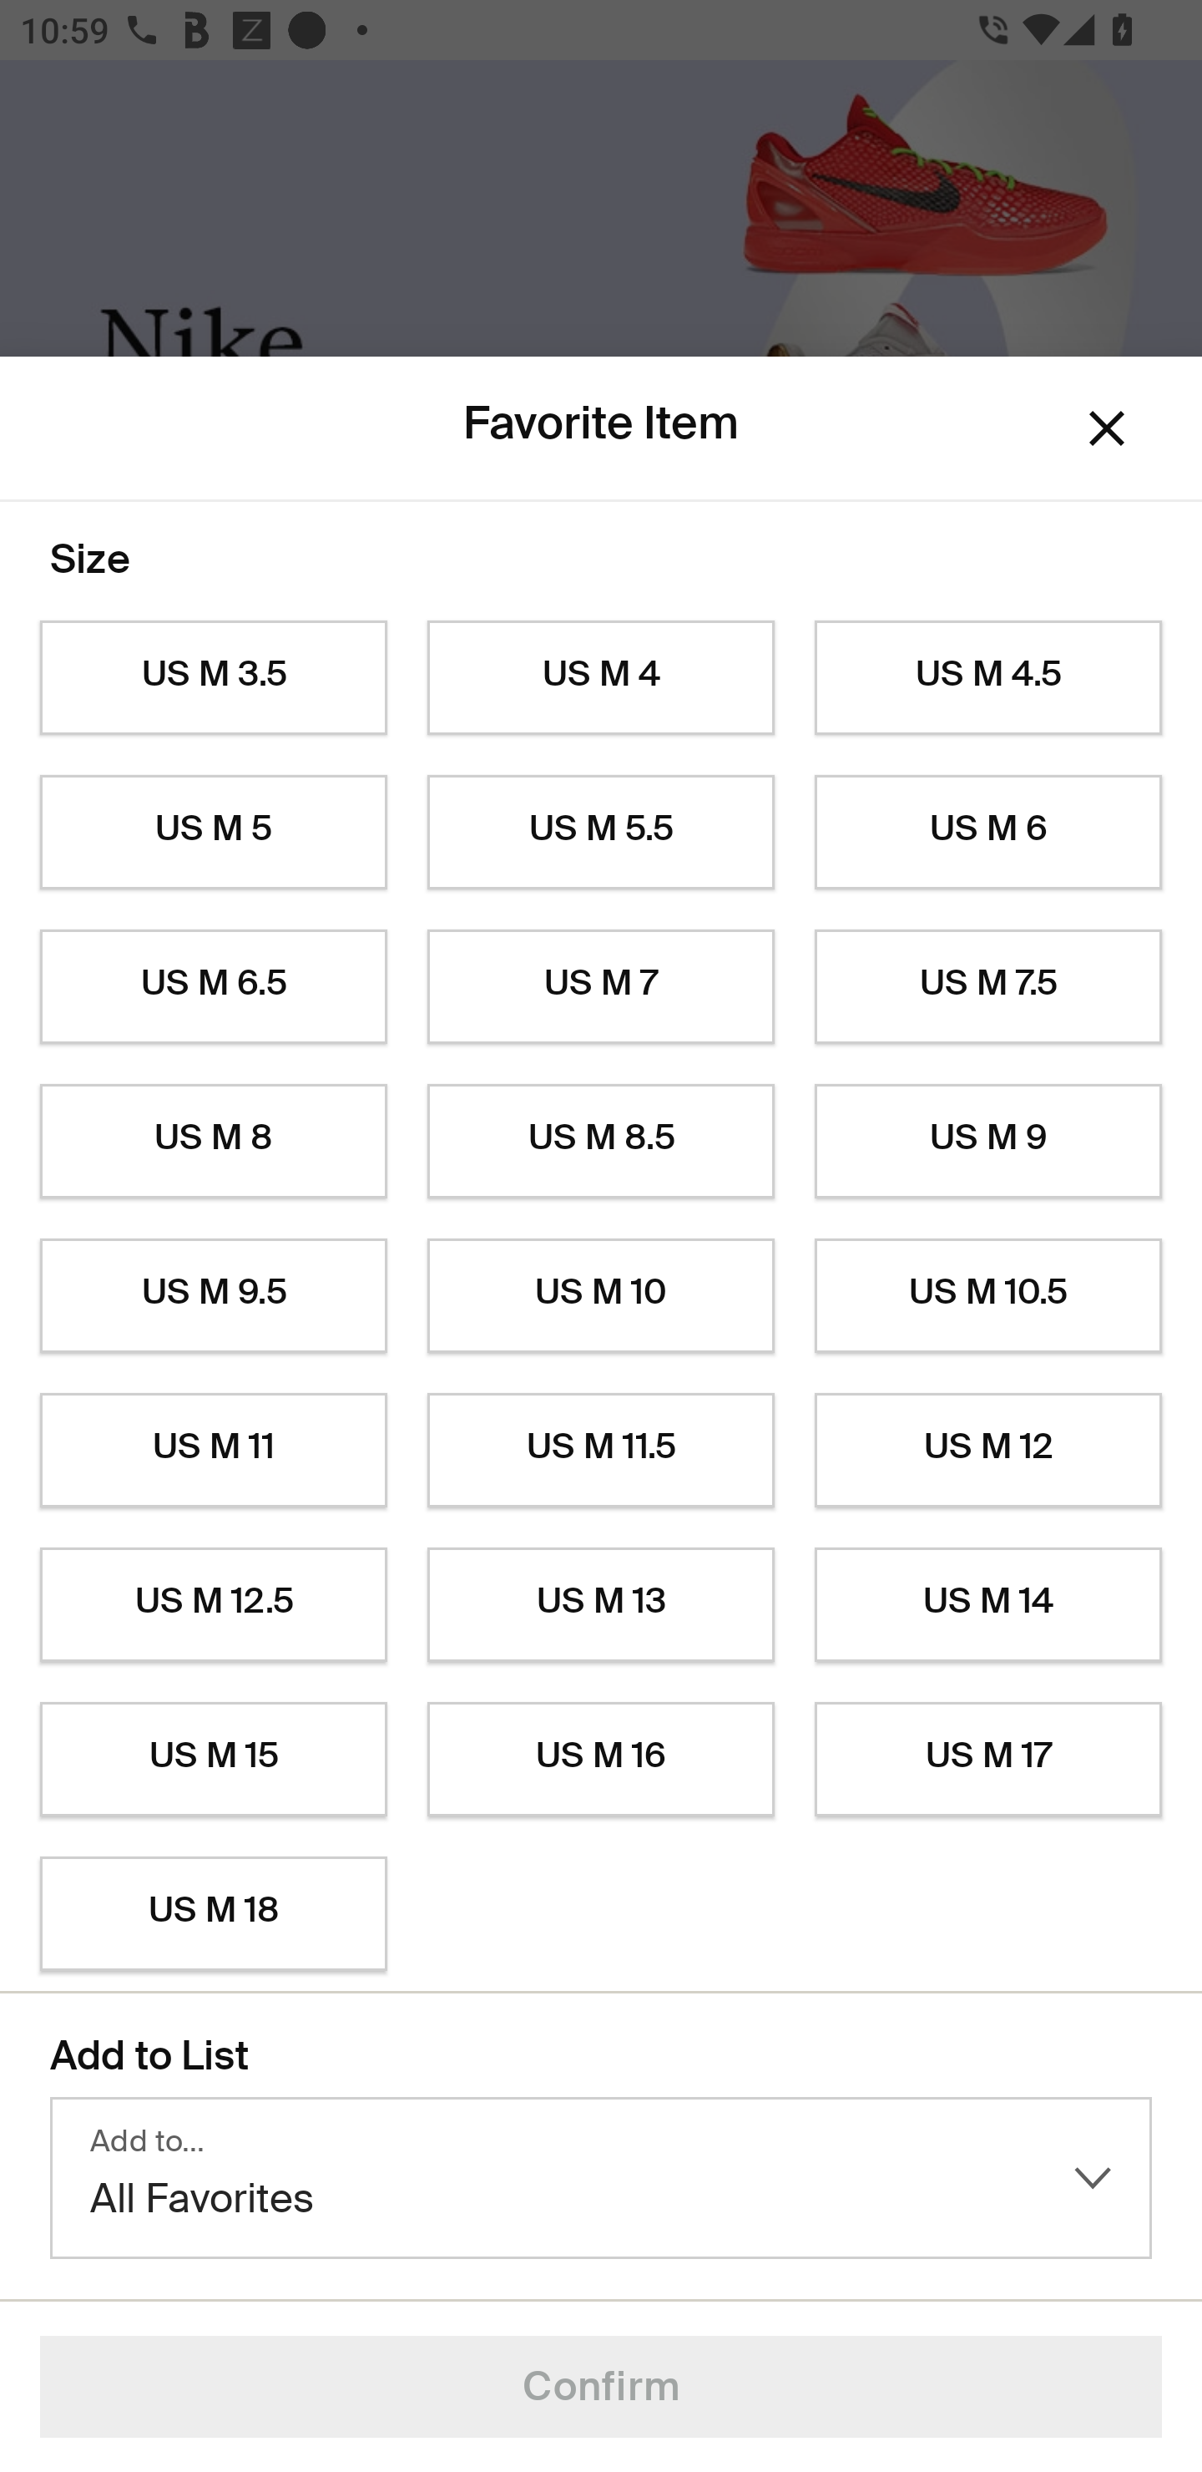  What do you see at coordinates (988, 1142) in the screenshot?
I see `US M 9` at bounding box center [988, 1142].